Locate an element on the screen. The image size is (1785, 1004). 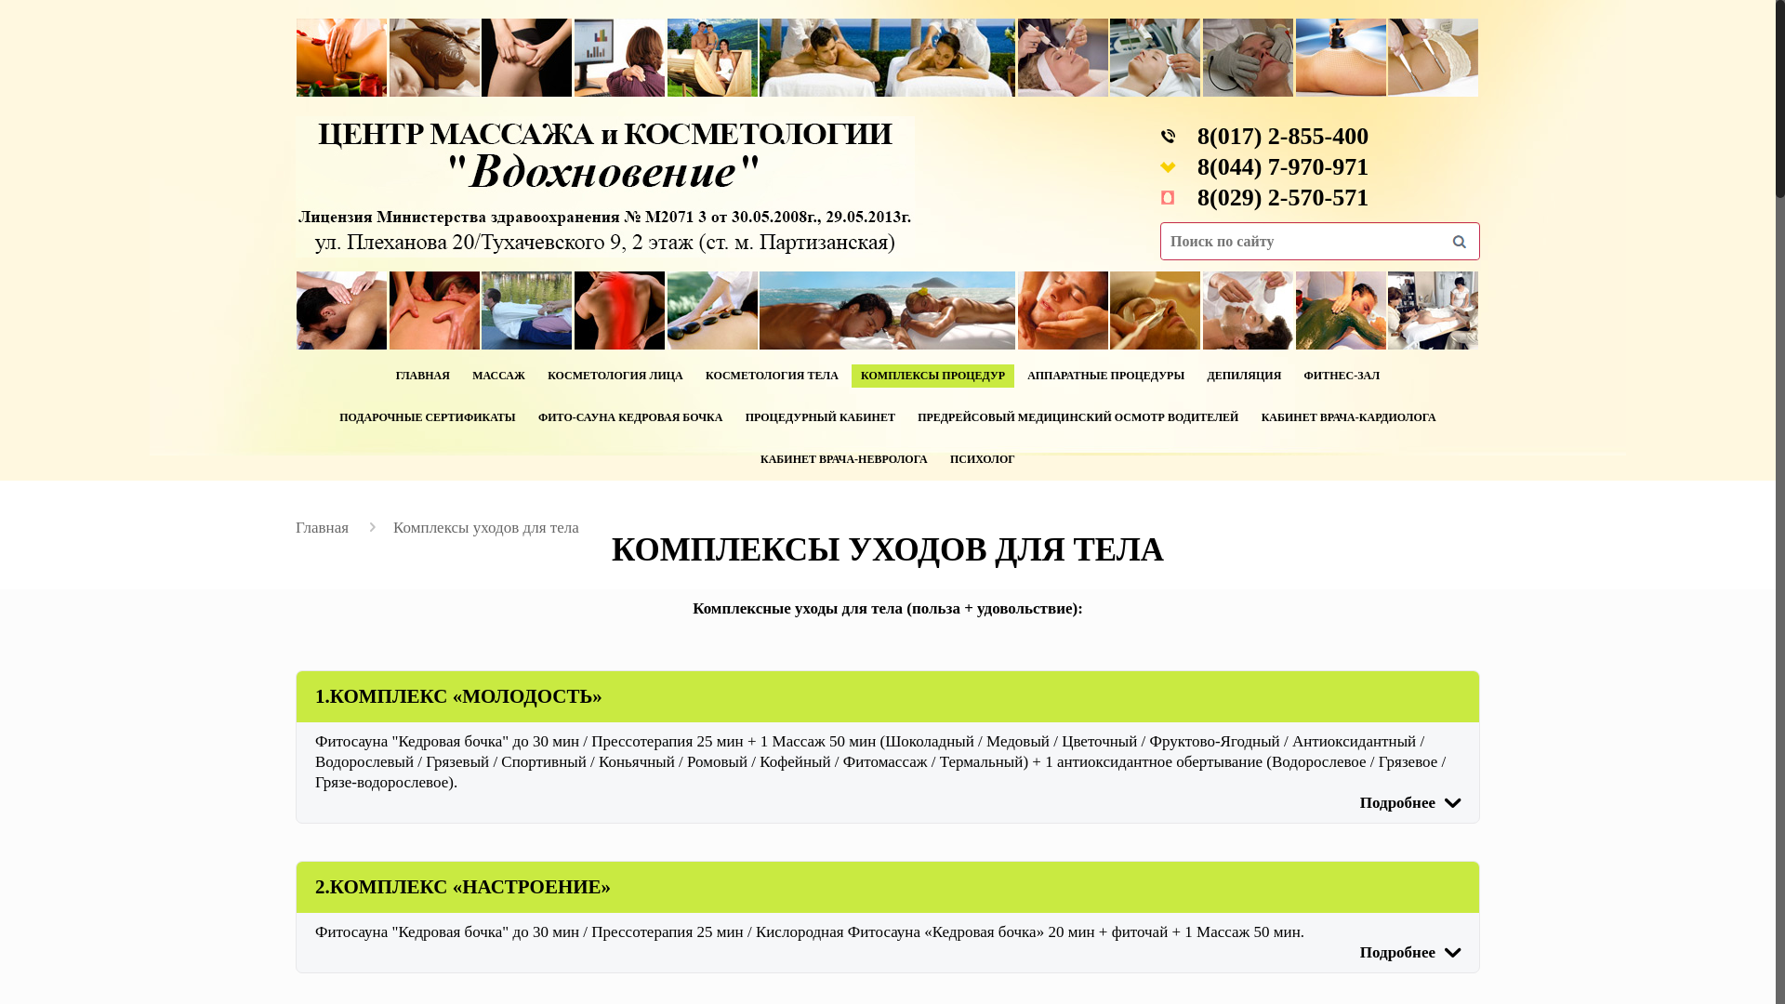
8(017) 2-855-400 is located at coordinates (1283, 136).